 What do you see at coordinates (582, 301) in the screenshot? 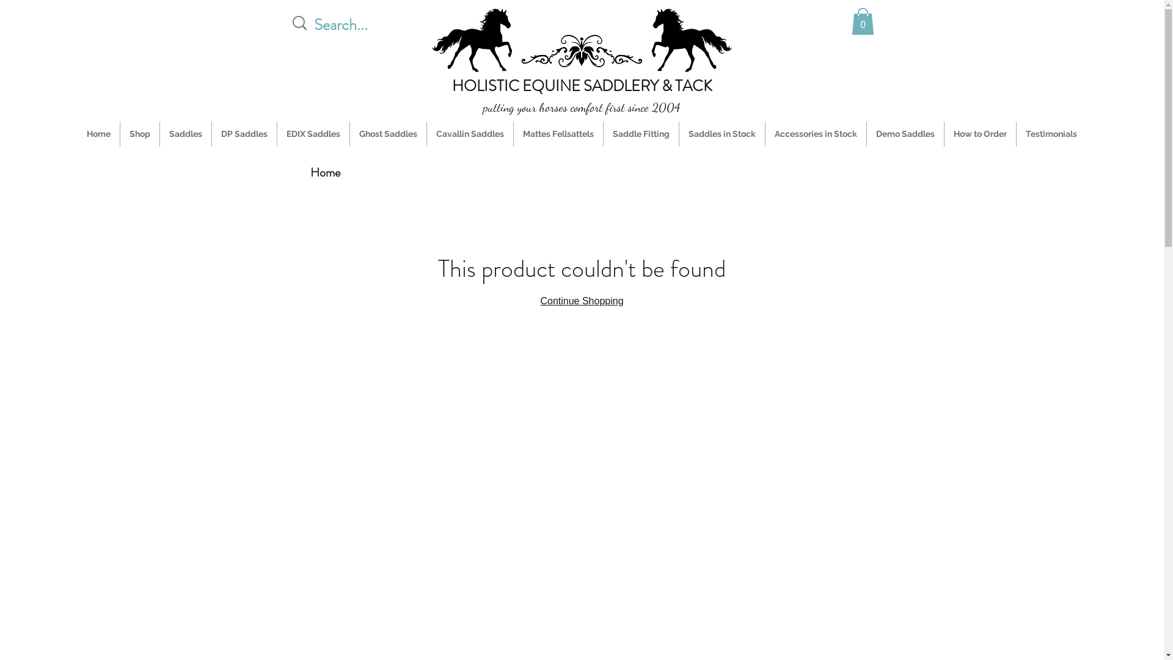
I see `Continue Shopping` at bounding box center [582, 301].